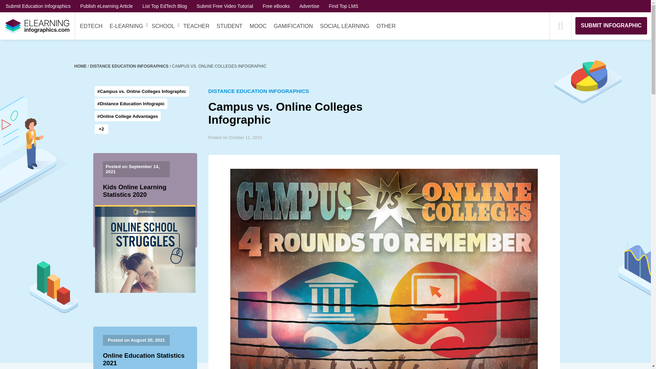 Image resolution: width=656 pixels, height=369 pixels. I want to click on Student Infographics, so click(230, 26).